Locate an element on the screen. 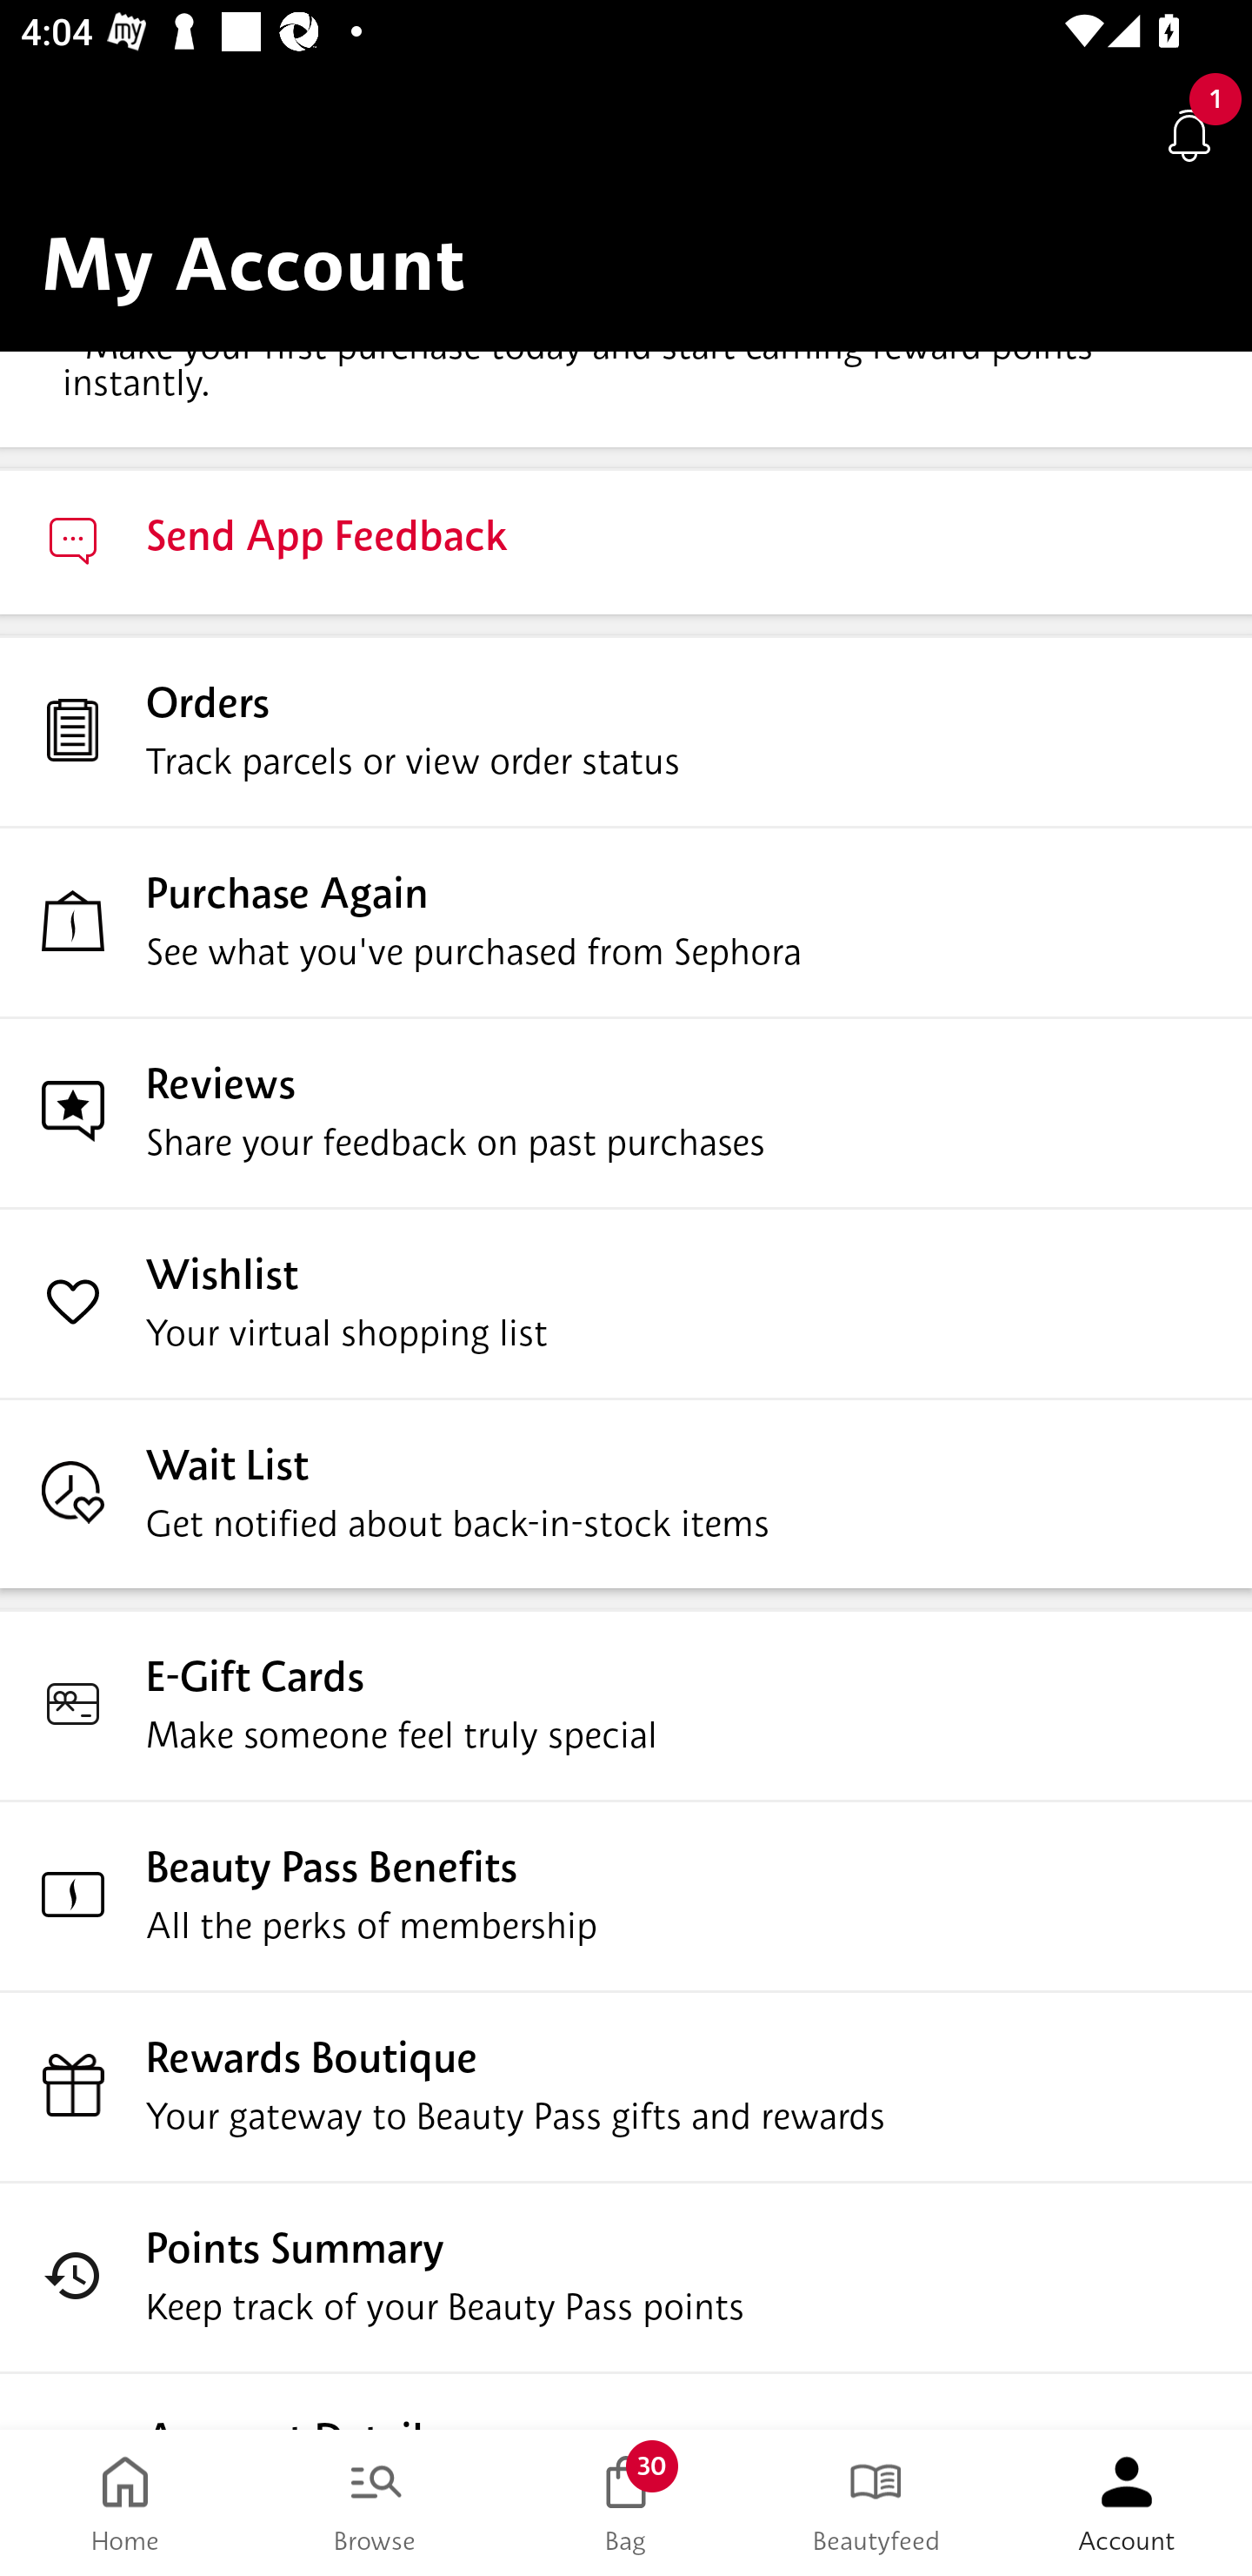  Home is located at coordinates (125, 2503).